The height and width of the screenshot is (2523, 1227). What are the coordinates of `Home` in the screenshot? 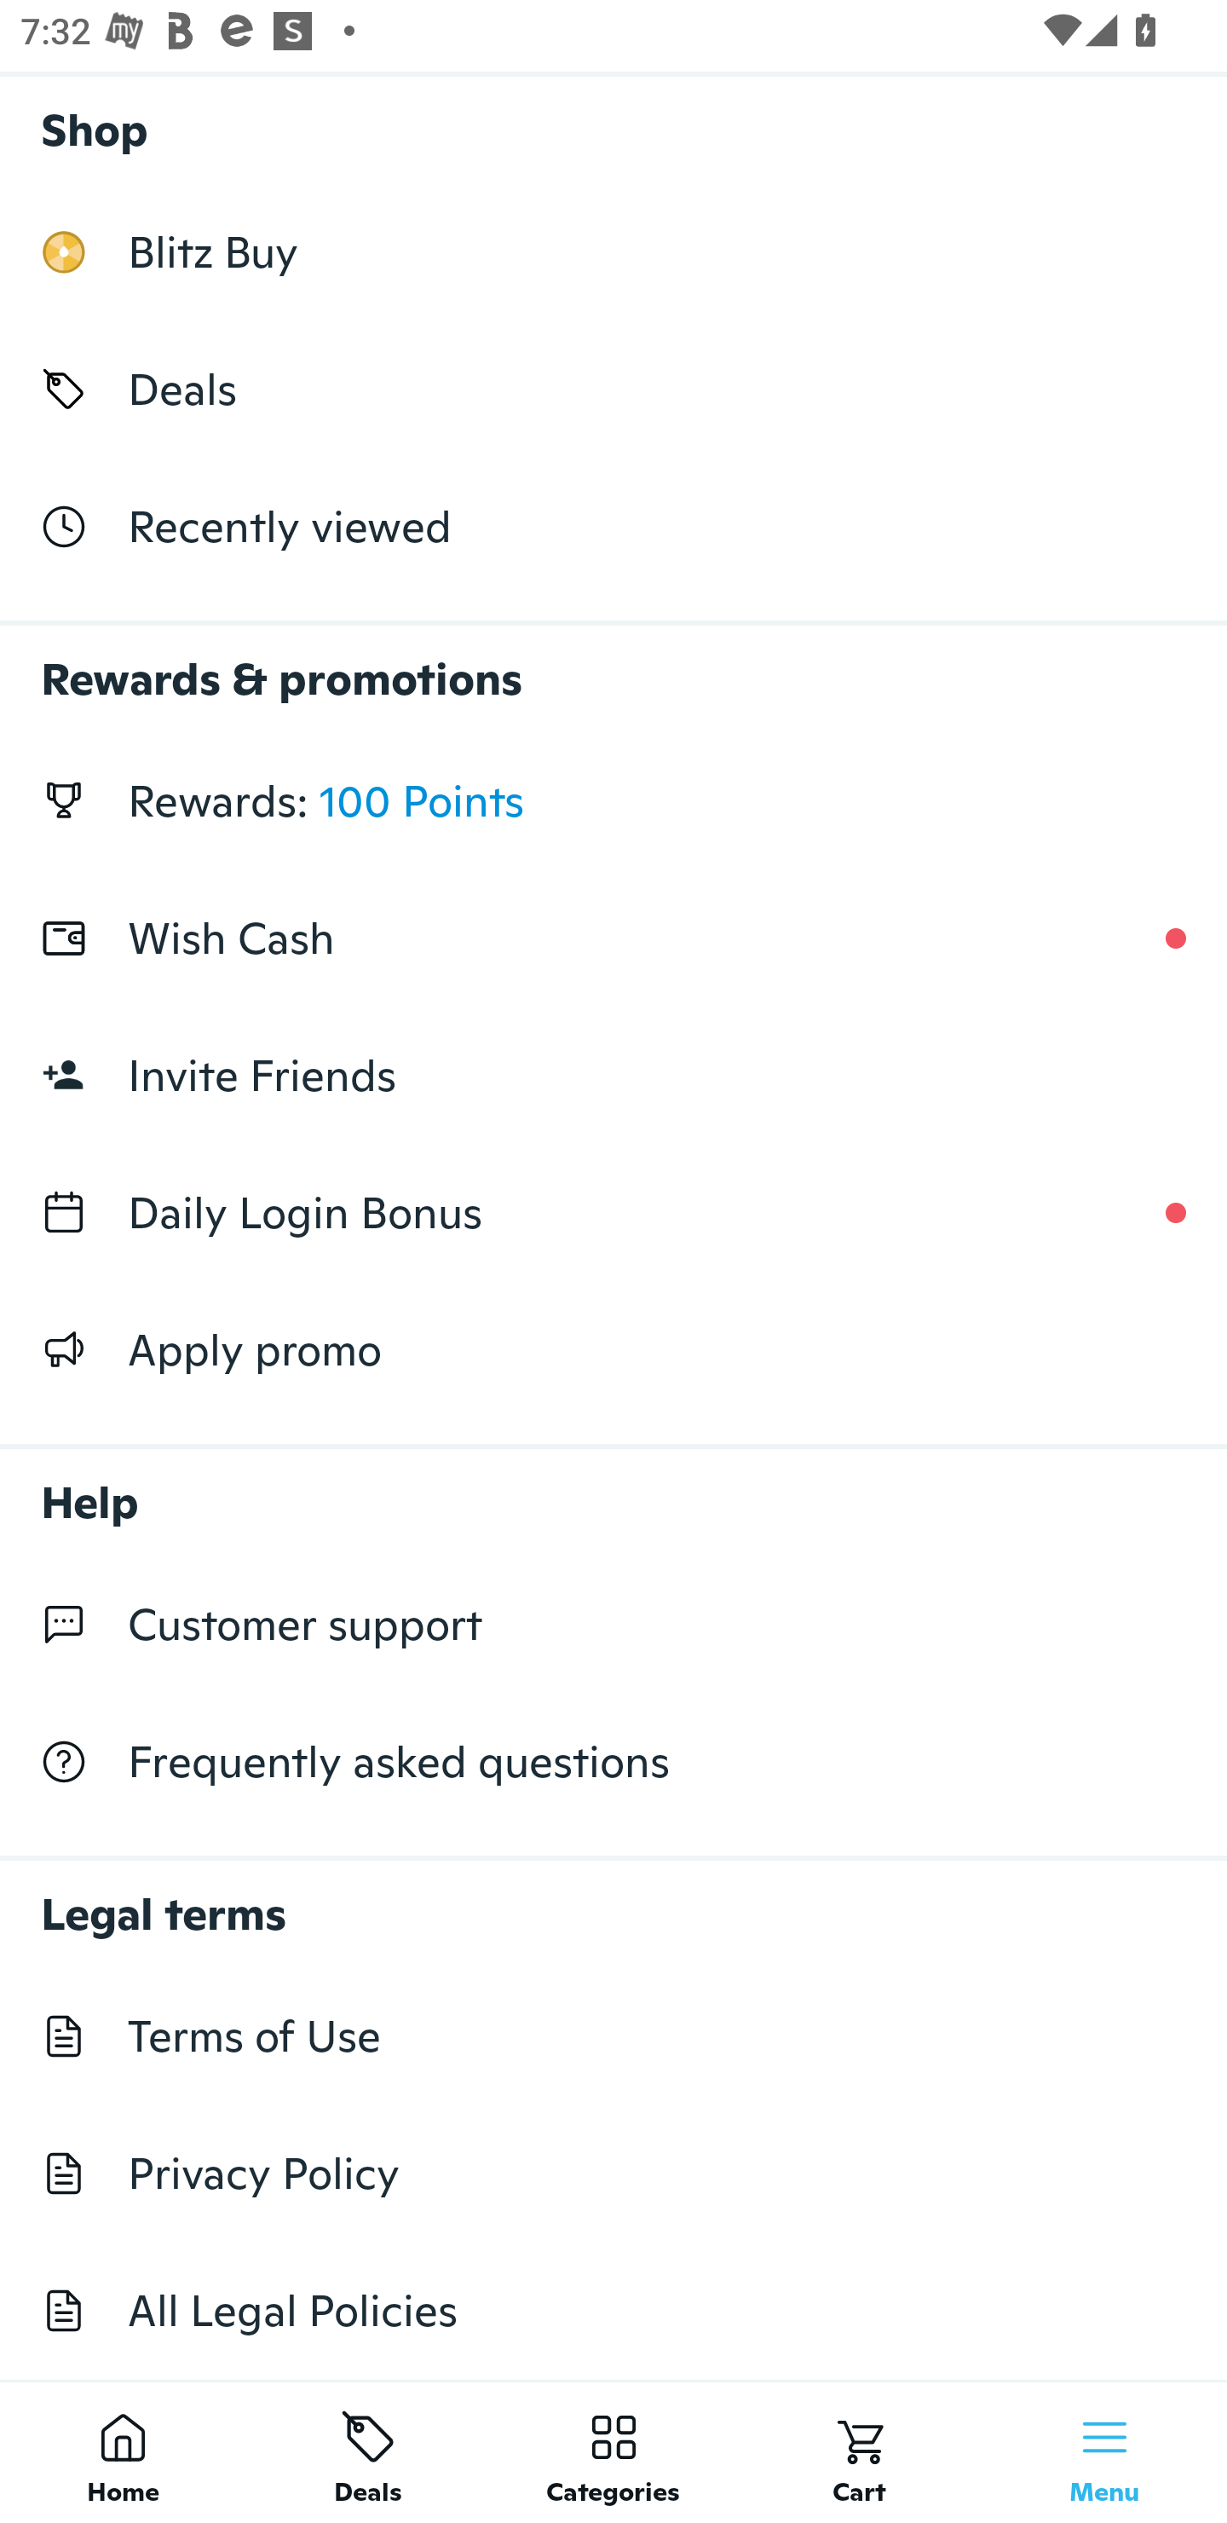 It's located at (123, 2451).